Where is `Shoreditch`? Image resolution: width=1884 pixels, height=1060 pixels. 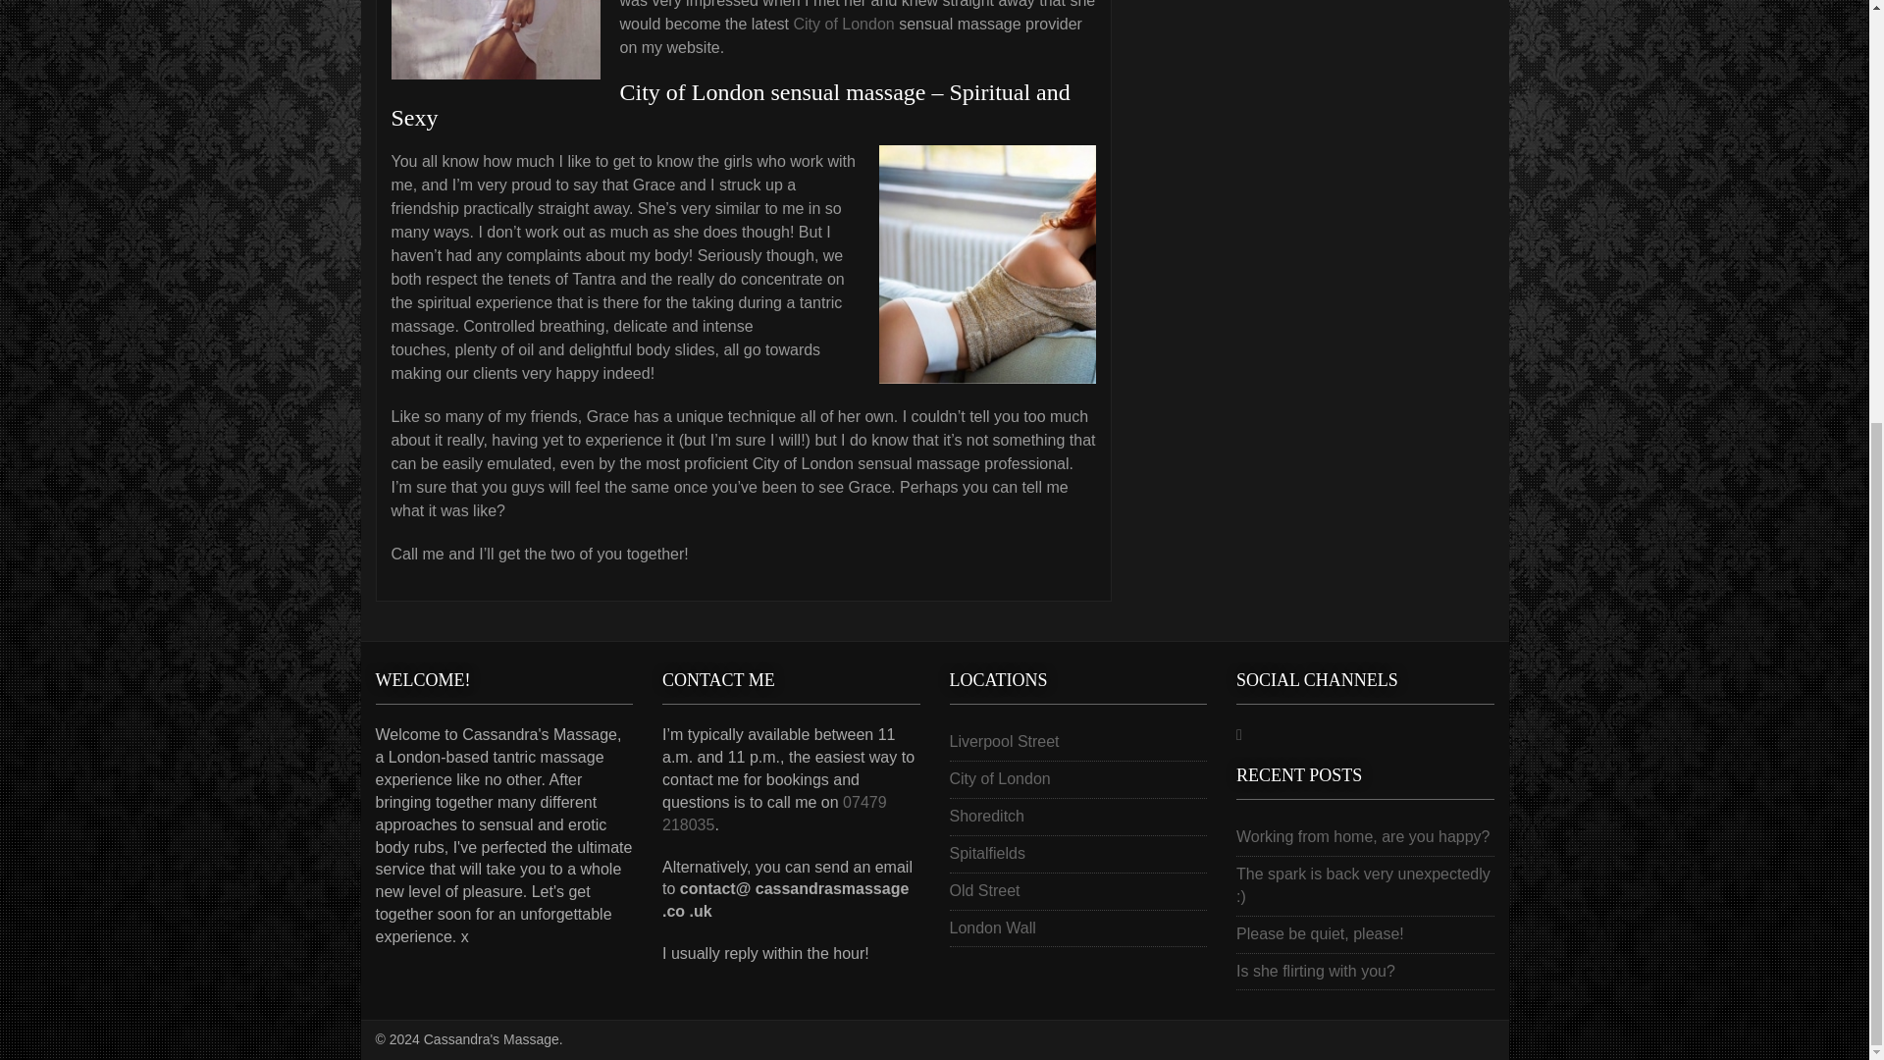
Shoreditch is located at coordinates (987, 816).